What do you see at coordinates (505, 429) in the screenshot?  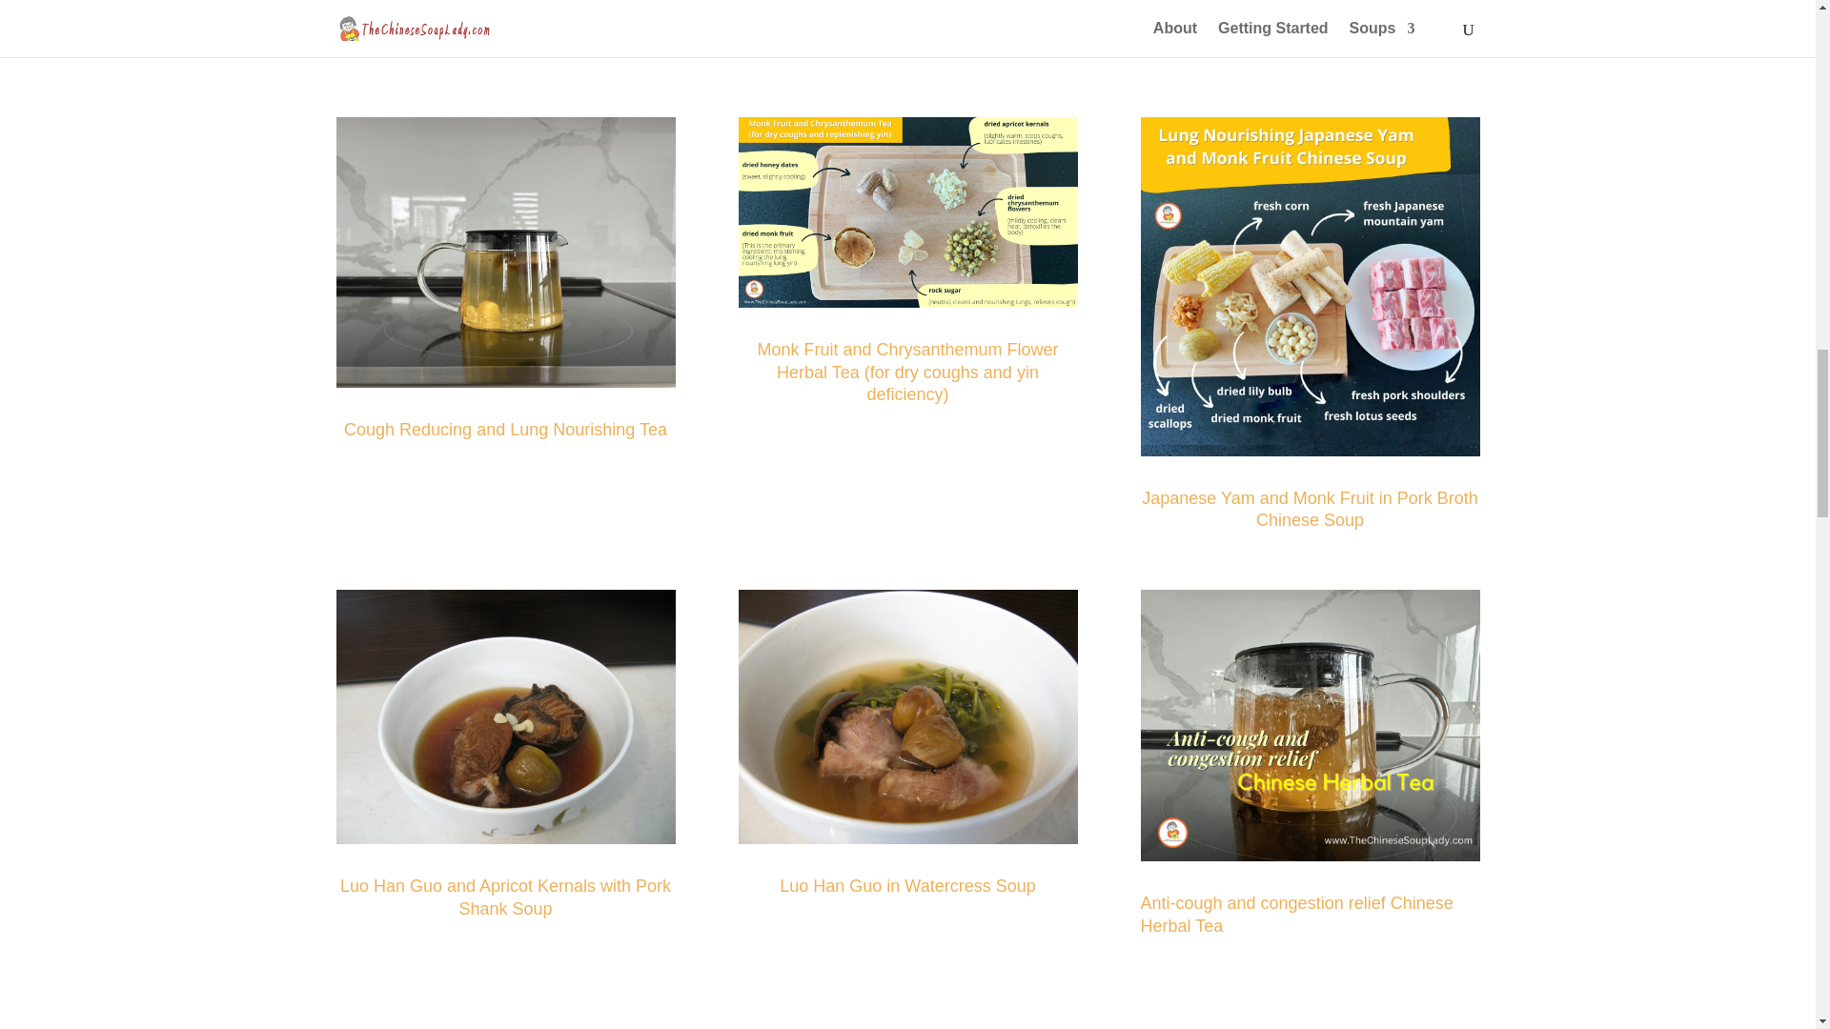 I see `Cough Reducing and Lung Nourishing Tea` at bounding box center [505, 429].